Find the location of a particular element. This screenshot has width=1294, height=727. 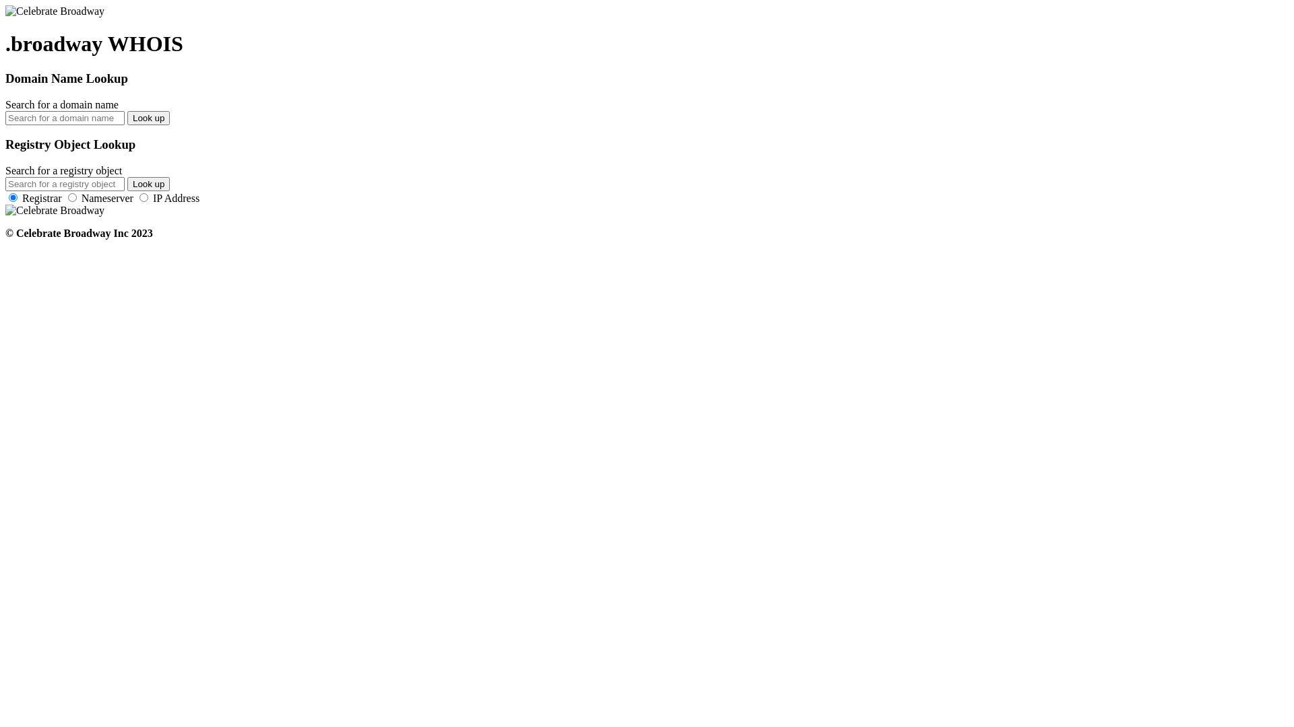

Look up is located at coordinates (148, 118).